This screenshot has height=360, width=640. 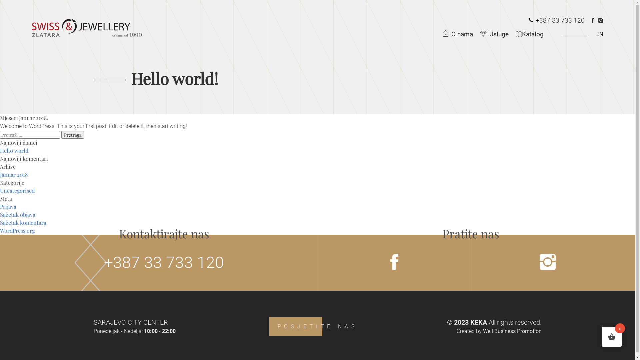 I want to click on Januar 2018, so click(x=14, y=175).